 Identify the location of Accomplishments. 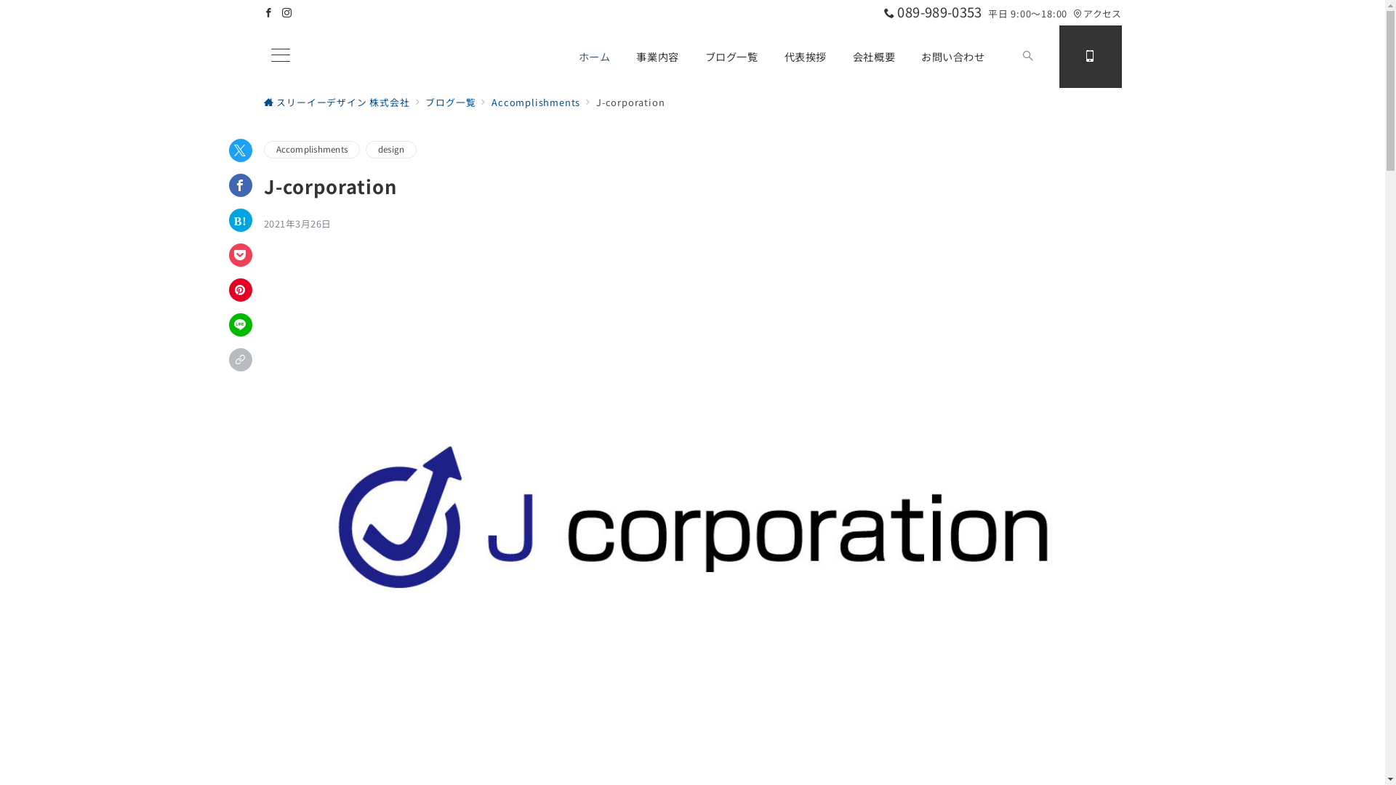
(536, 102).